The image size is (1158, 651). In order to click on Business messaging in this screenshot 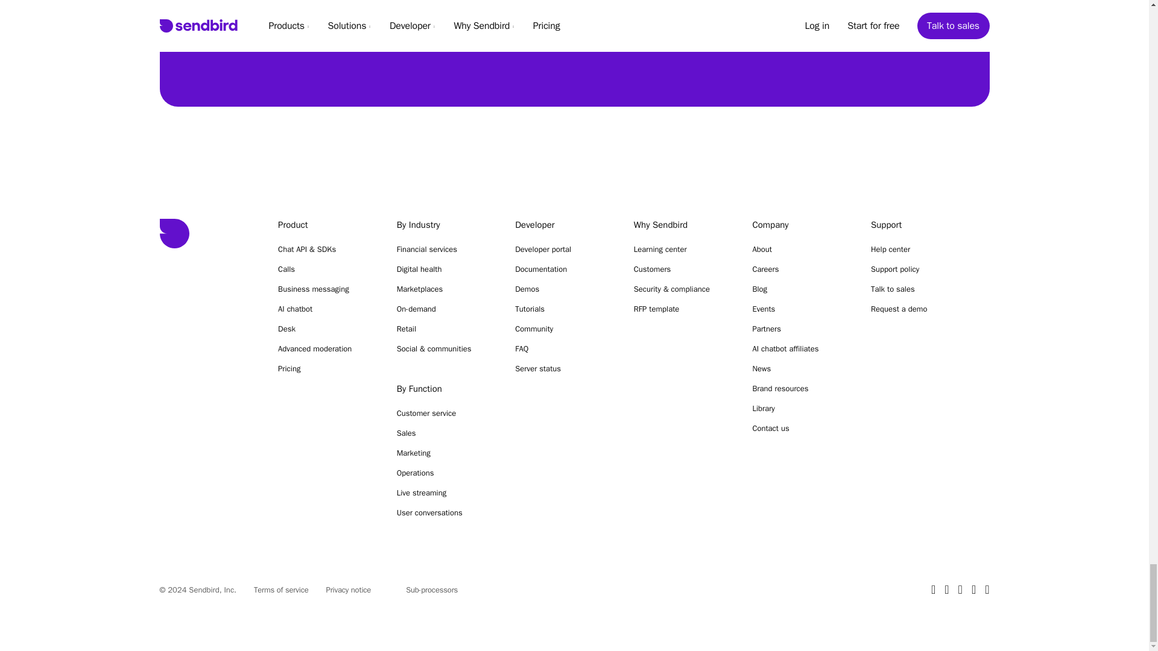, I will do `click(325, 289)`.